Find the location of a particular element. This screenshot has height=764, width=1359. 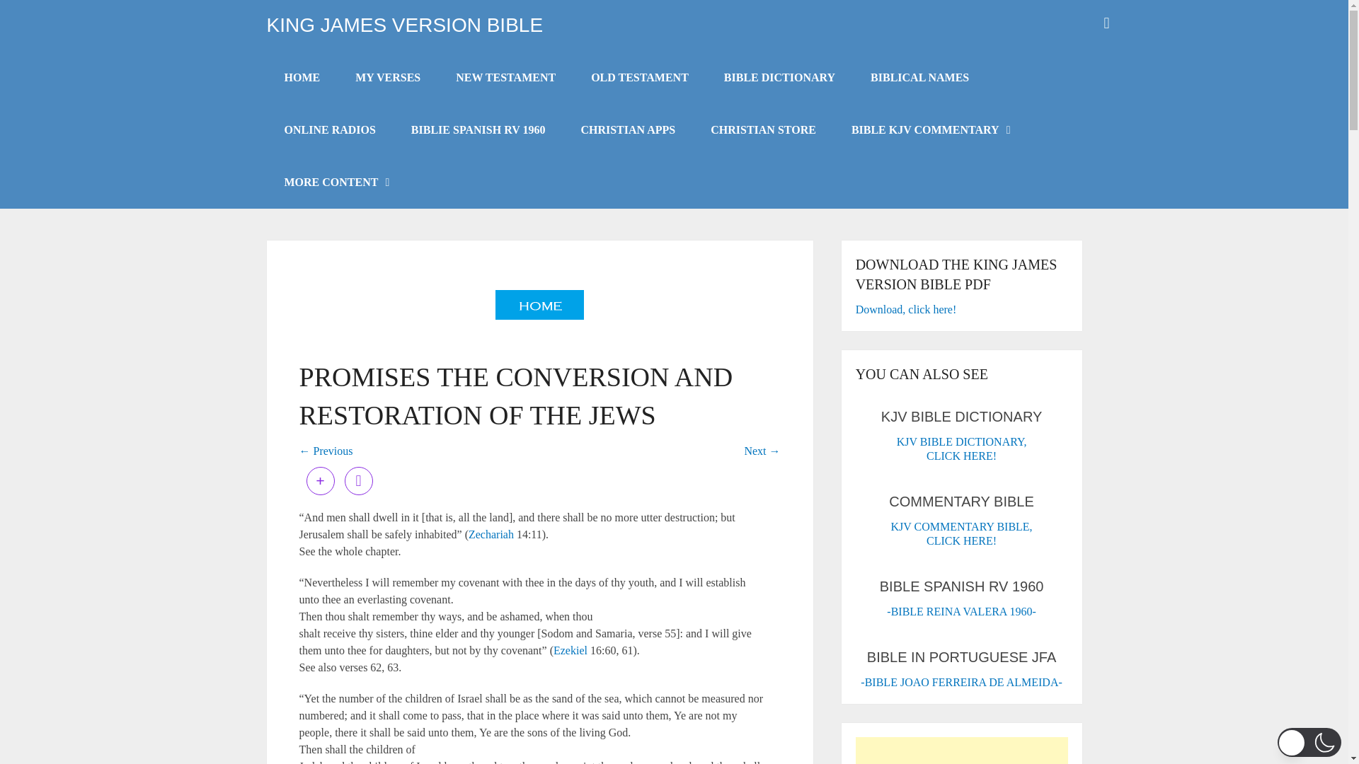

HOME is located at coordinates (302, 78).